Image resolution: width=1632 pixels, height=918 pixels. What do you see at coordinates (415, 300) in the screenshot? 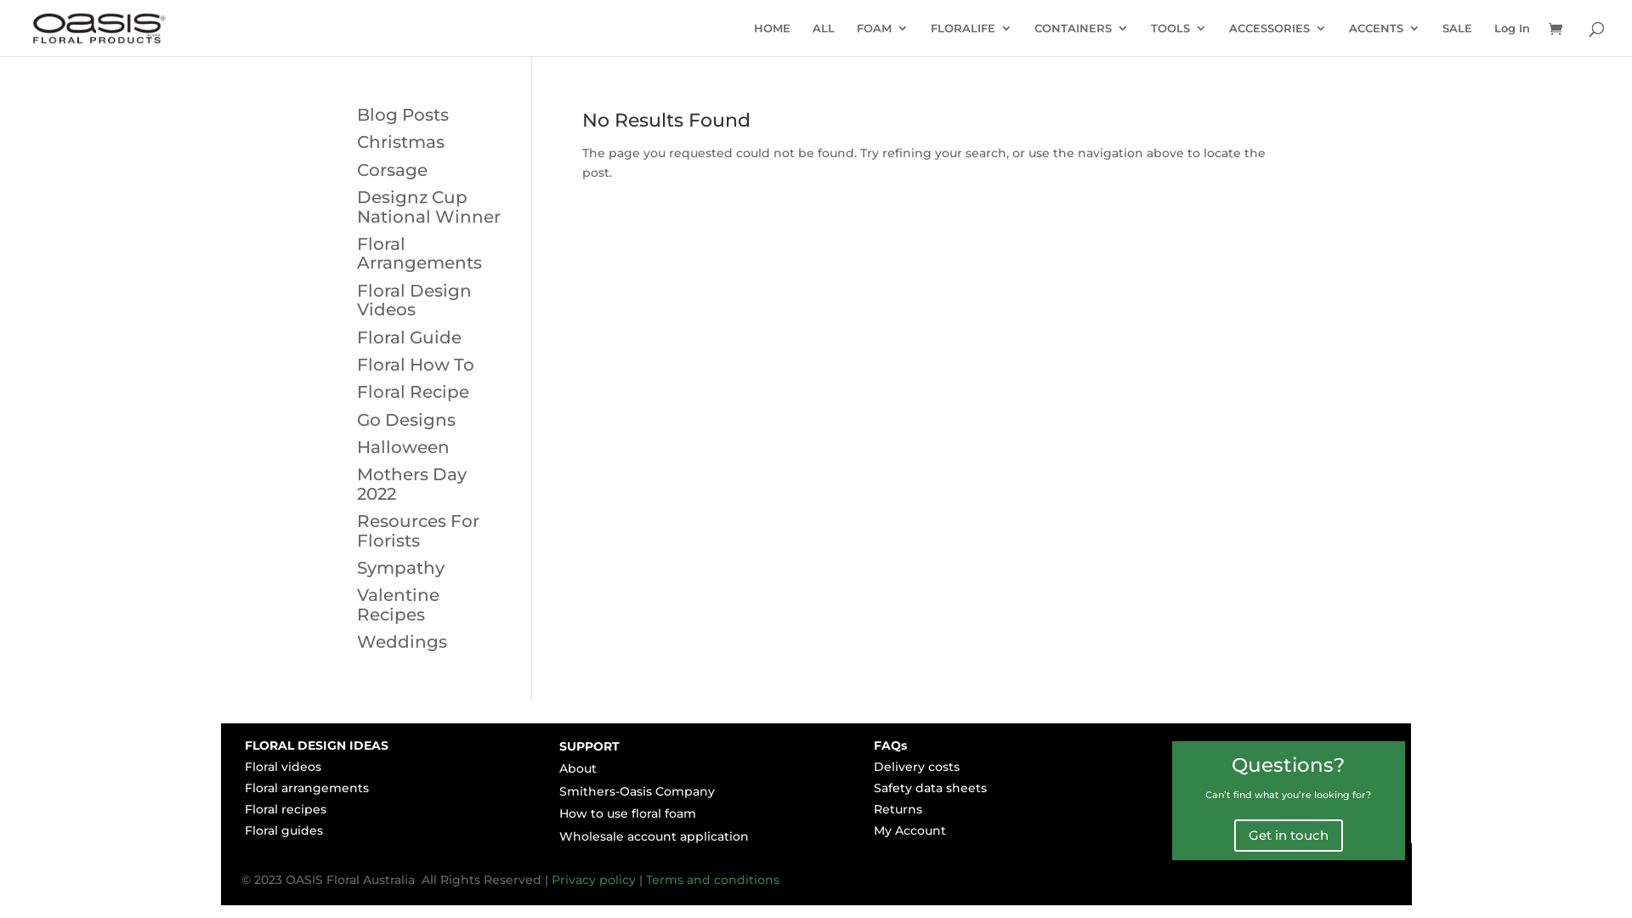
I see `Floral Design Videos` at bounding box center [415, 300].